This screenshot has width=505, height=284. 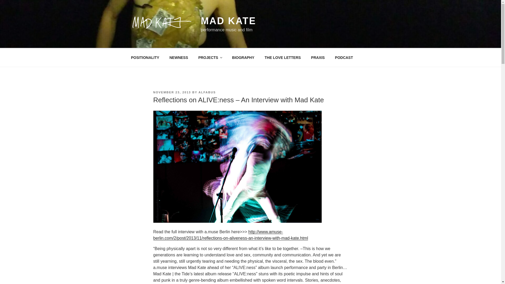 What do you see at coordinates (172, 92) in the screenshot?
I see `NOVEMBER 23, 2013` at bounding box center [172, 92].